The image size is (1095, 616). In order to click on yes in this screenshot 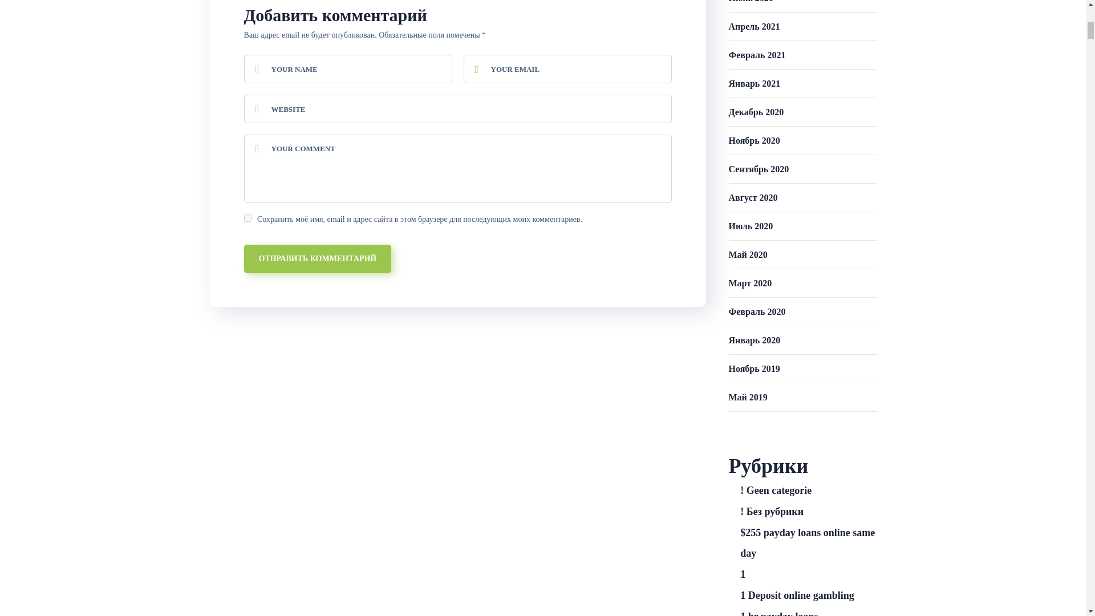, I will do `click(248, 218)`.